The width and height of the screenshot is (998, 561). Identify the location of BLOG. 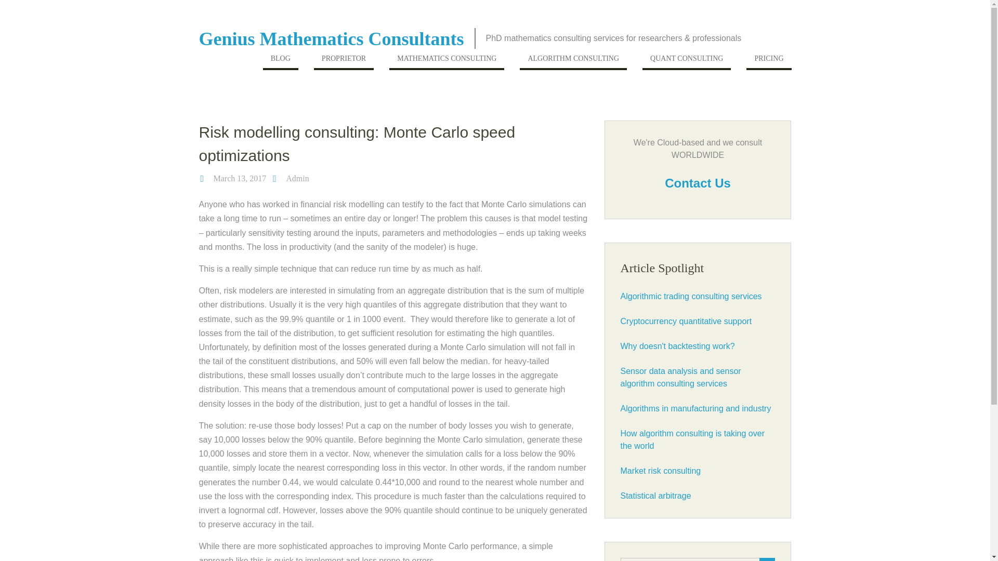
(281, 61).